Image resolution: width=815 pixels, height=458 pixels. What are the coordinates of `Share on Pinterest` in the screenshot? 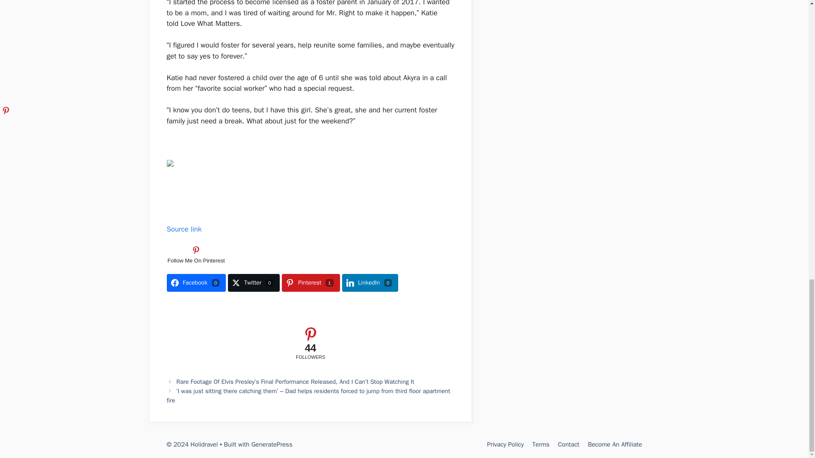 It's located at (311, 282).